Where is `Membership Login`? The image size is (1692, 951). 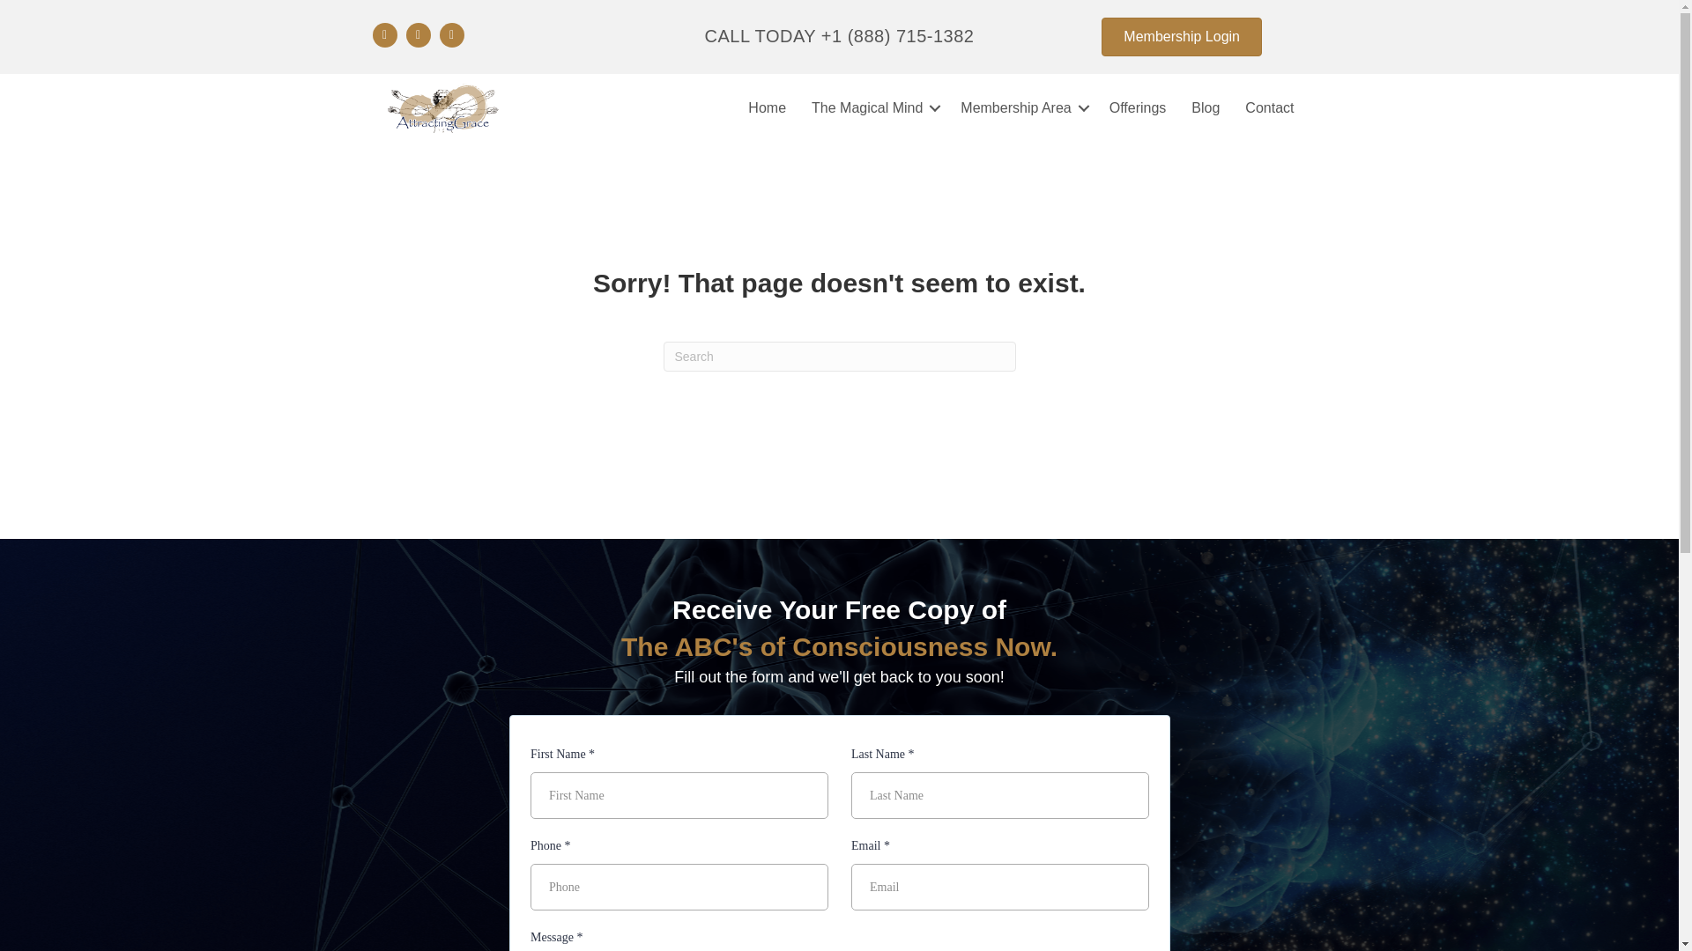 Membership Login is located at coordinates (1181, 37).